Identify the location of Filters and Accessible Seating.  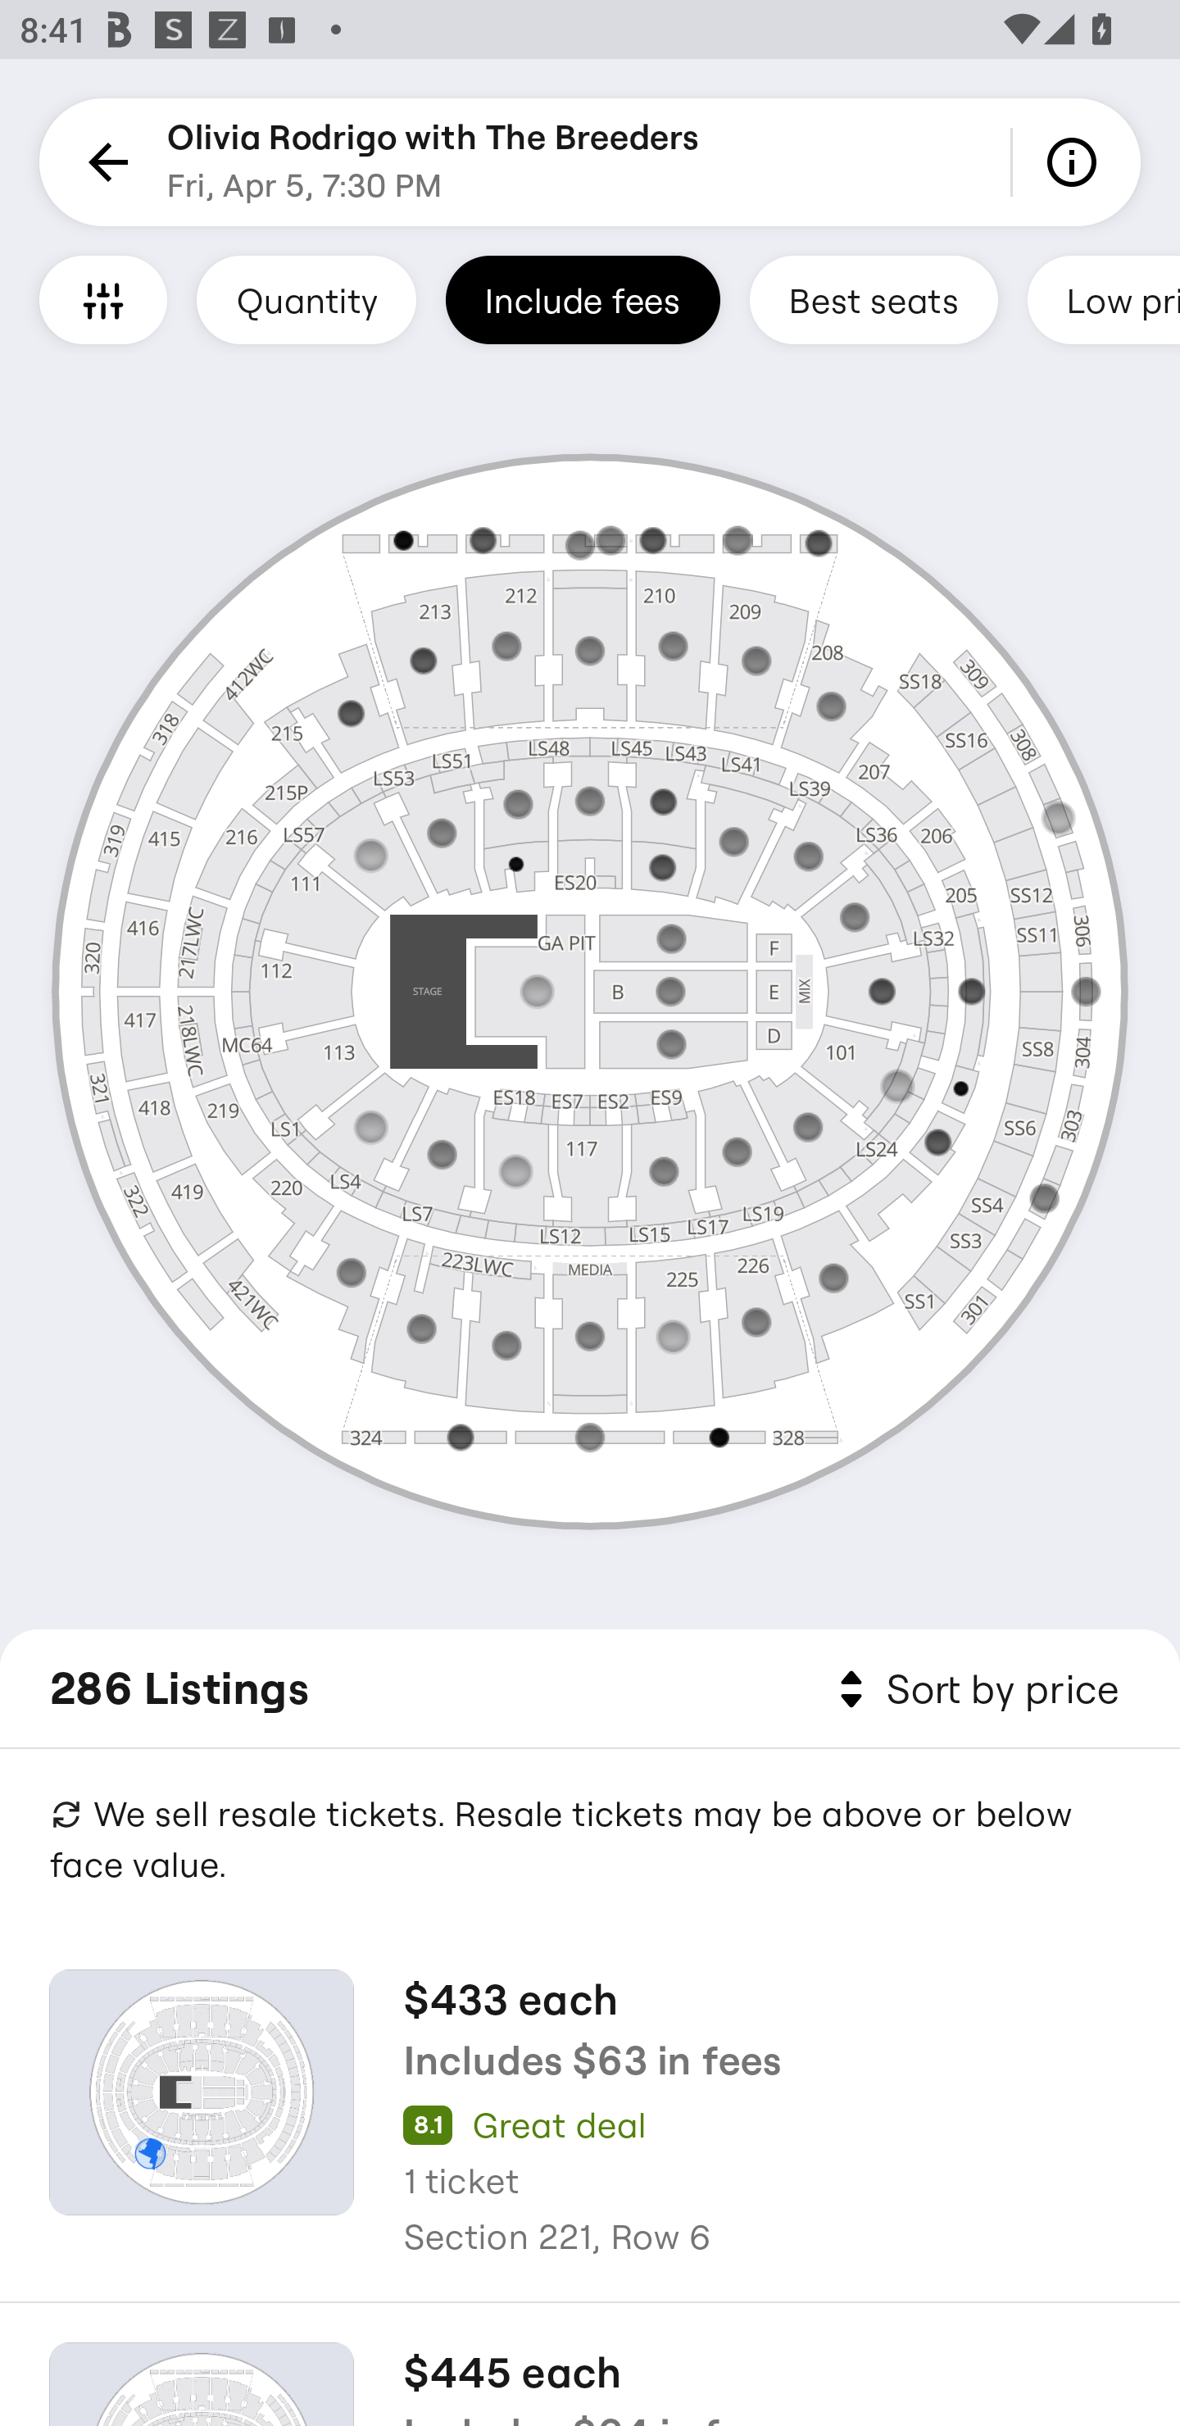
(103, 299).